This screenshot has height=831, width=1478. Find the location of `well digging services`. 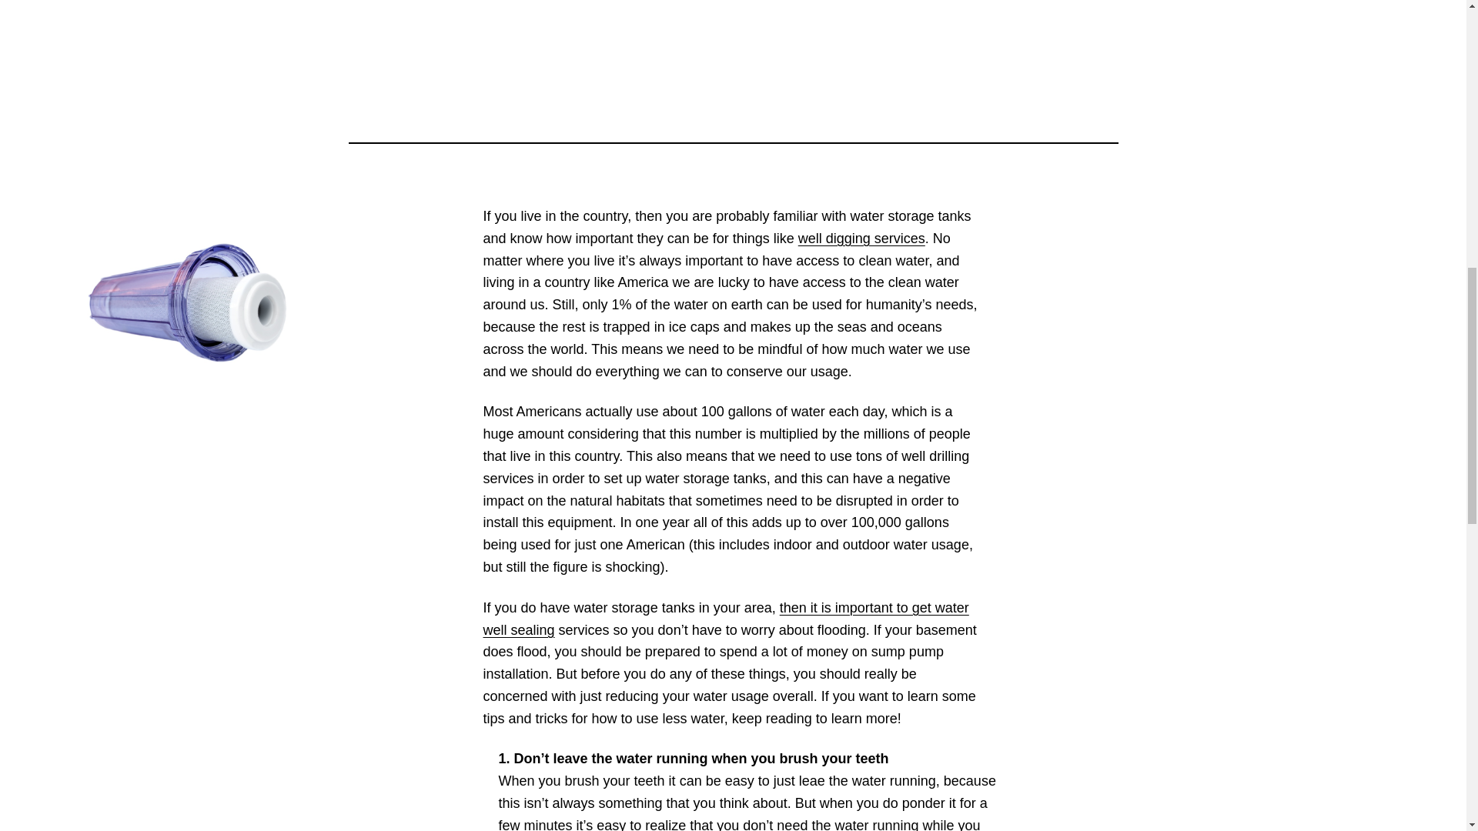

well digging services is located at coordinates (861, 239).